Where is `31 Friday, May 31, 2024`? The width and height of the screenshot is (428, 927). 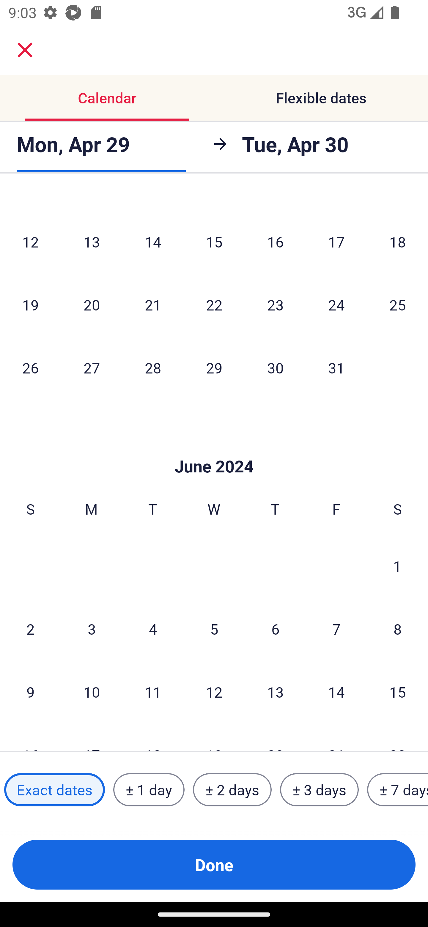
31 Friday, May 31, 2024 is located at coordinates (336, 367).